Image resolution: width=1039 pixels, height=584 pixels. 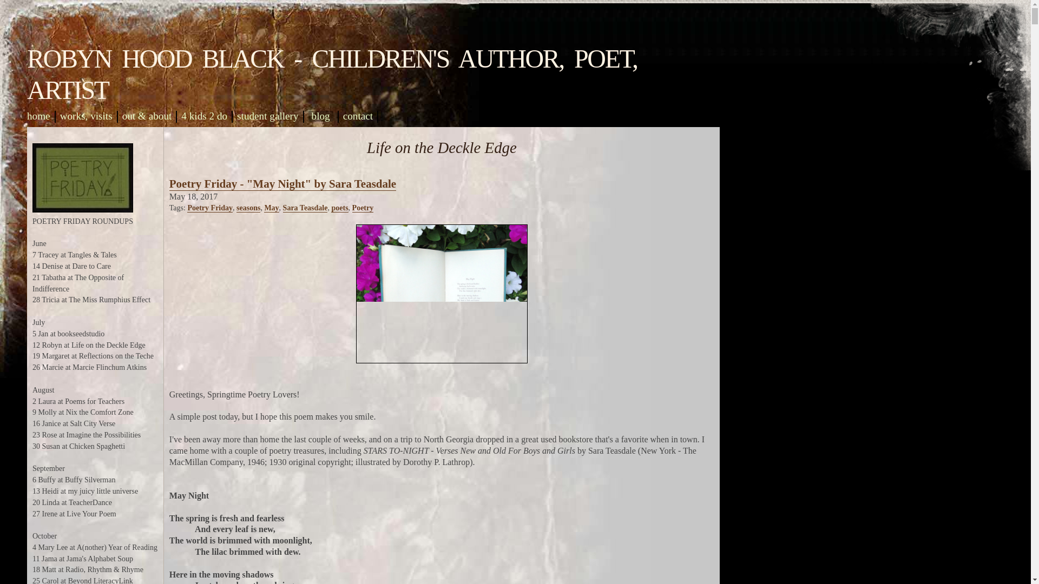 What do you see at coordinates (358, 116) in the screenshot?
I see `contact` at bounding box center [358, 116].